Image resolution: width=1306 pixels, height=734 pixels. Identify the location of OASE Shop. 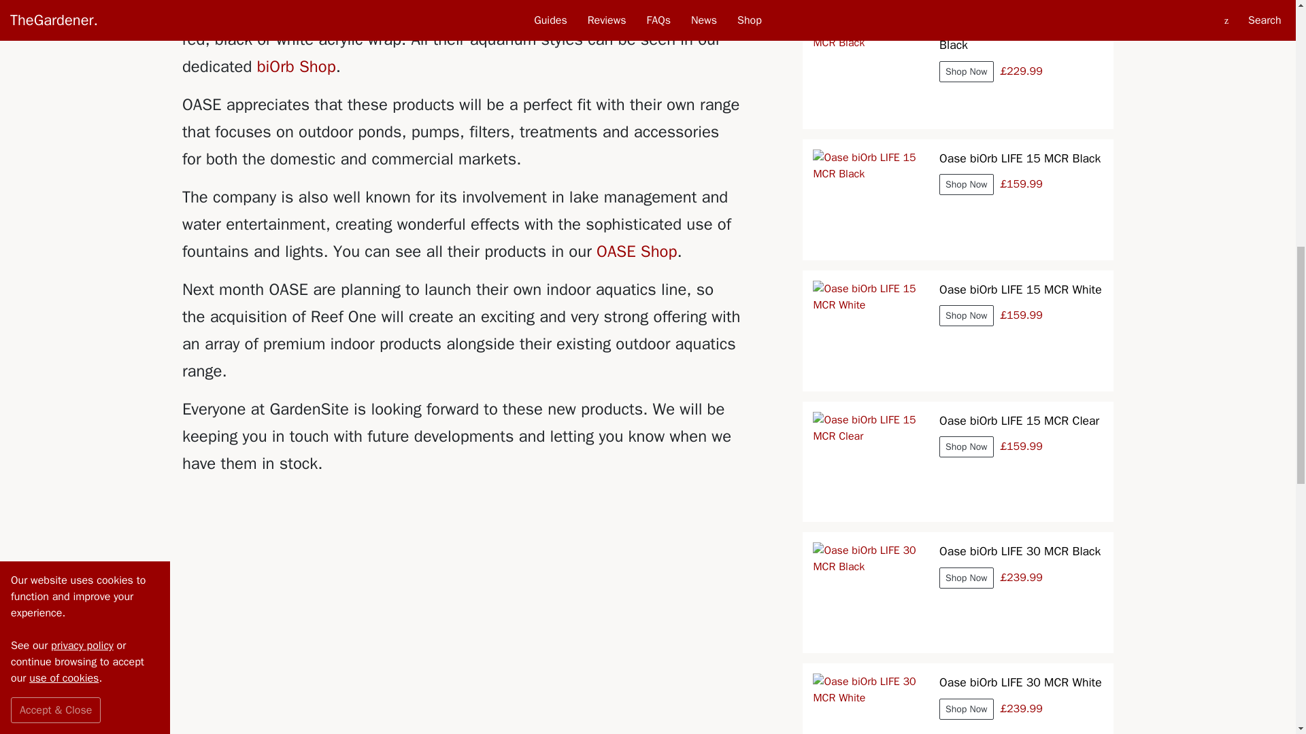
(637, 251).